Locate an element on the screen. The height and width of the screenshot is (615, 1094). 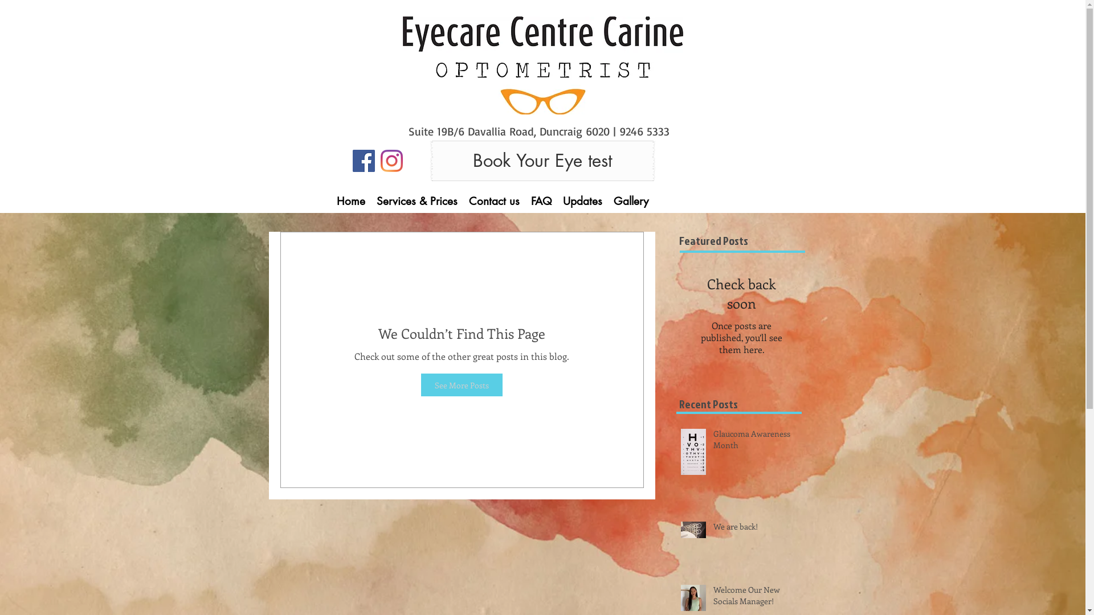
Book Your Eye test is located at coordinates (542, 161).